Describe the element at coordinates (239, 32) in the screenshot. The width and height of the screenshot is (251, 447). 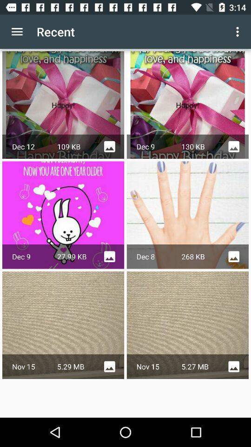
I see `press app next to the recent item` at that location.